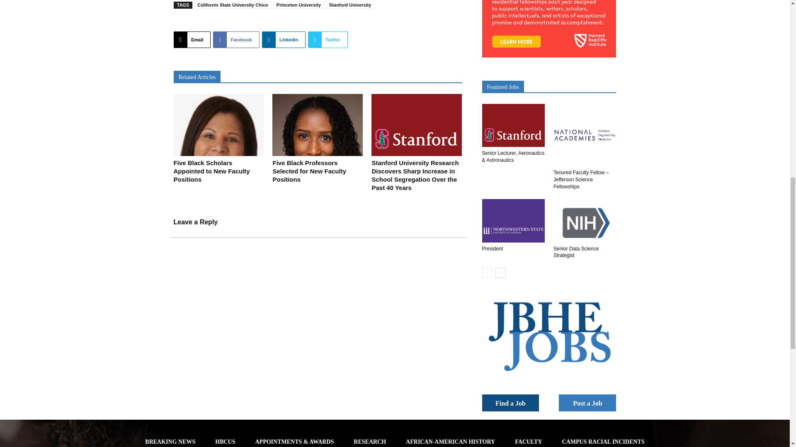 The height and width of the screenshot is (447, 796). Describe the element at coordinates (284, 39) in the screenshot. I see `Linkedin` at that location.